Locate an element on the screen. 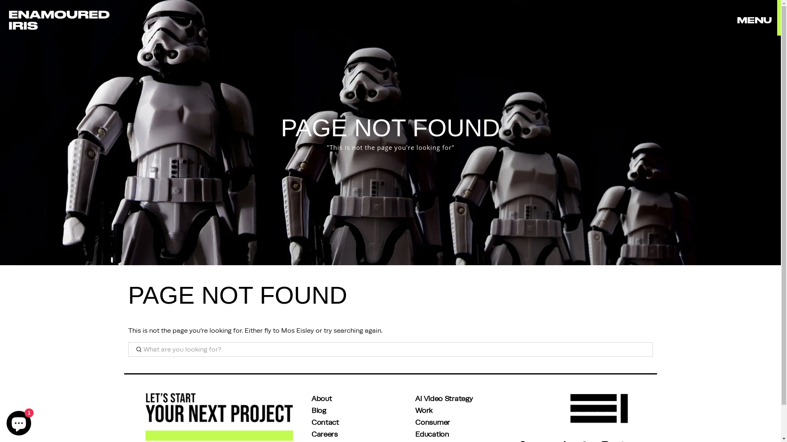 Image resolution: width=787 pixels, height=442 pixels. Enamoured Iris is located at coordinates (600, 413).